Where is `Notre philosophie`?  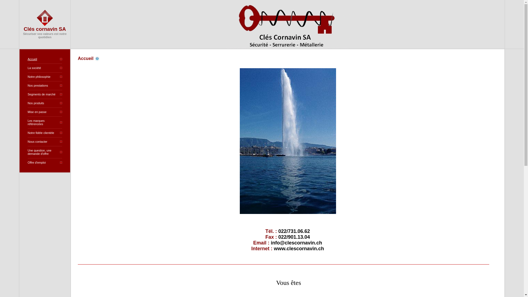
Notre philosophie is located at coordinates (39, 77).